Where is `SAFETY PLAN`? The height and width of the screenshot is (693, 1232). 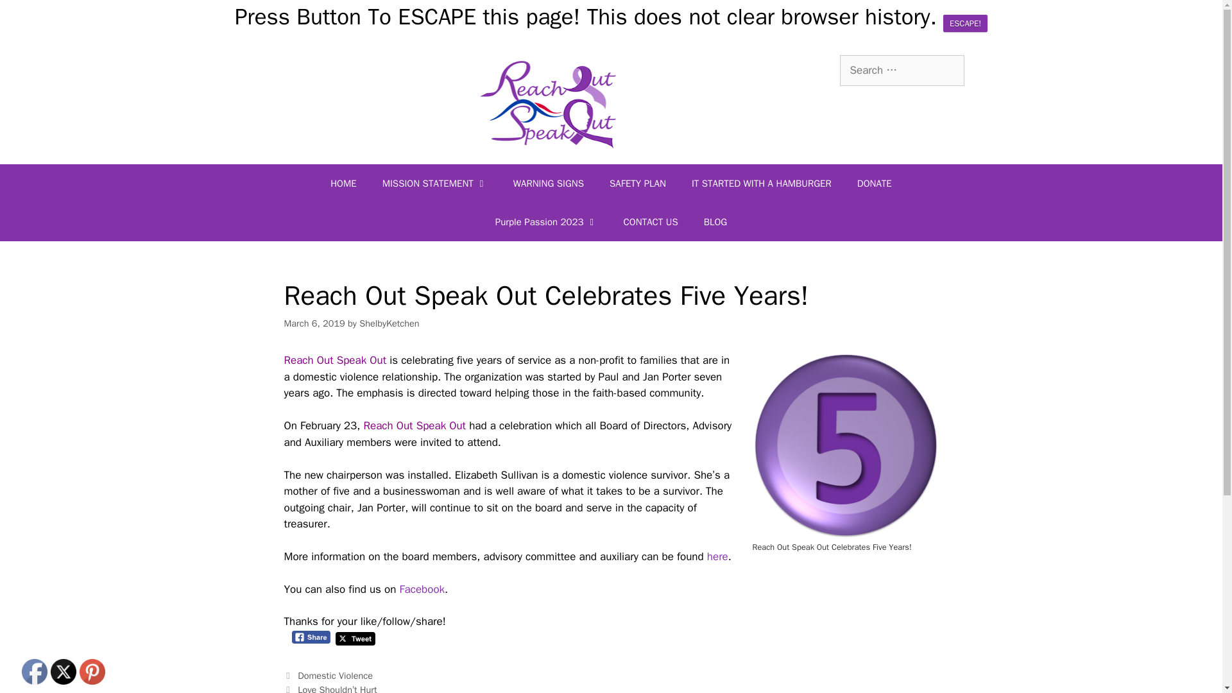 SAFETY PLAN is located at coordinates (637, 184).